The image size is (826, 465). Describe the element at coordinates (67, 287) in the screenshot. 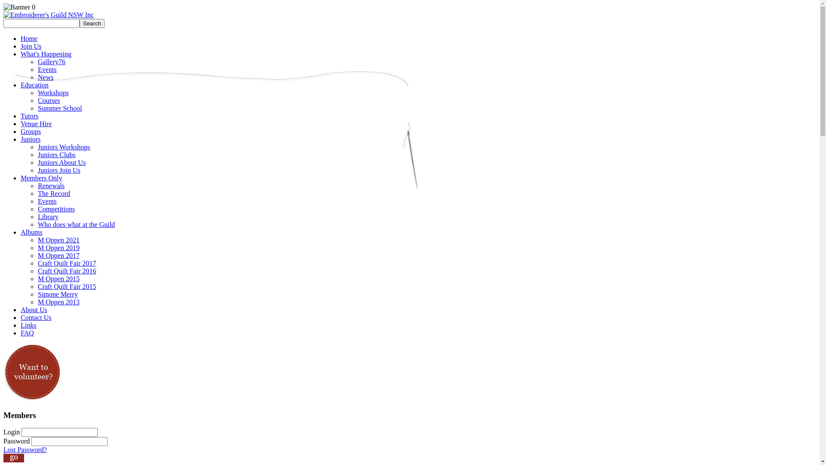

I see `Craft Quilt Fair 2015` at that location.